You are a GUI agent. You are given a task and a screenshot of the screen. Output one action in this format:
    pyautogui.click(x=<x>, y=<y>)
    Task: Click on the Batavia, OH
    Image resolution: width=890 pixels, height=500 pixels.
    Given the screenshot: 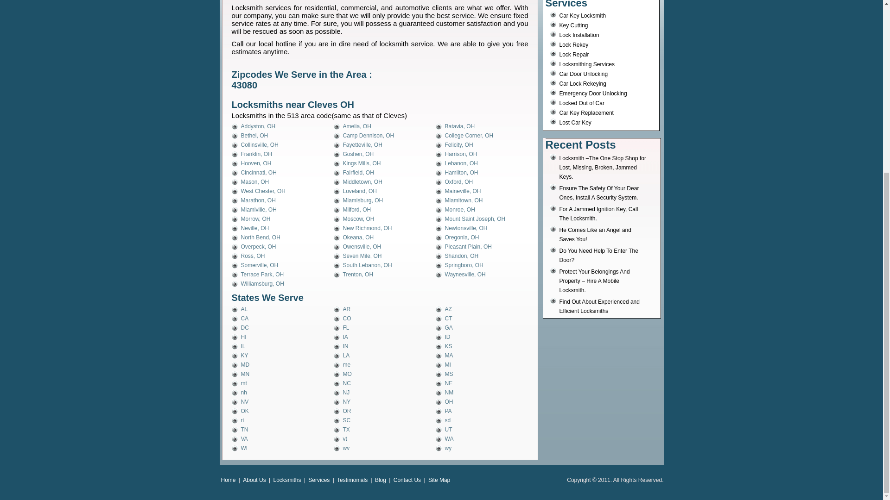 What is the action you would take?
    pyautogui.click(x=460, y=126)
    